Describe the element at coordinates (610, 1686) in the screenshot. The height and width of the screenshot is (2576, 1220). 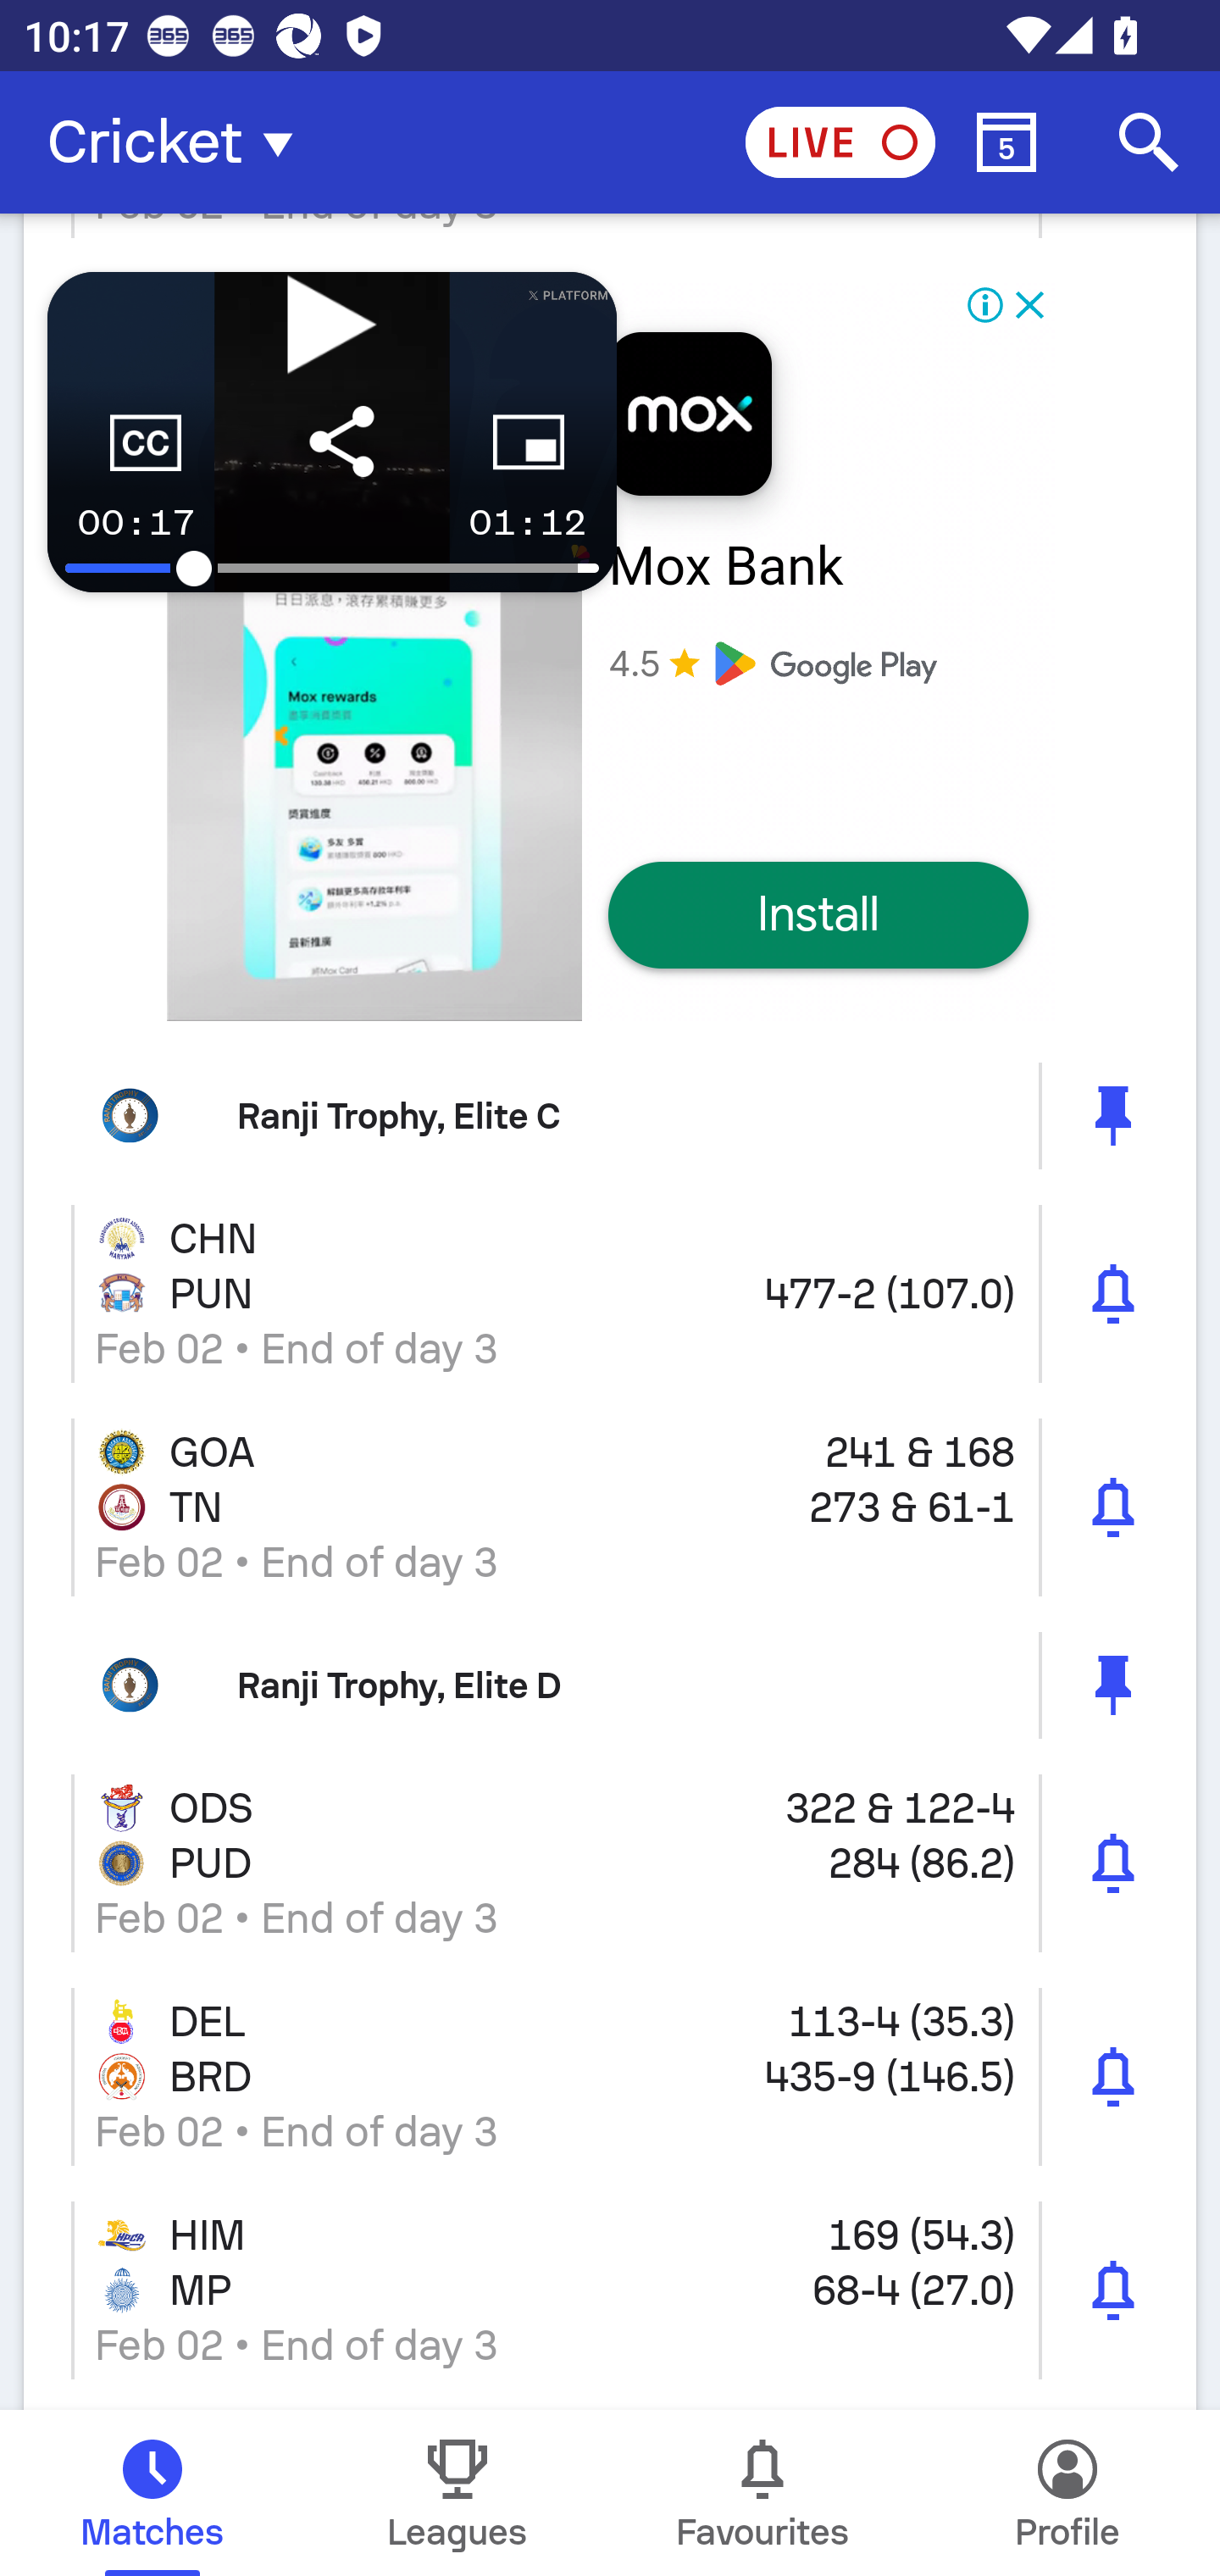
I see `Ranji Trophy, Elite D` at that location.